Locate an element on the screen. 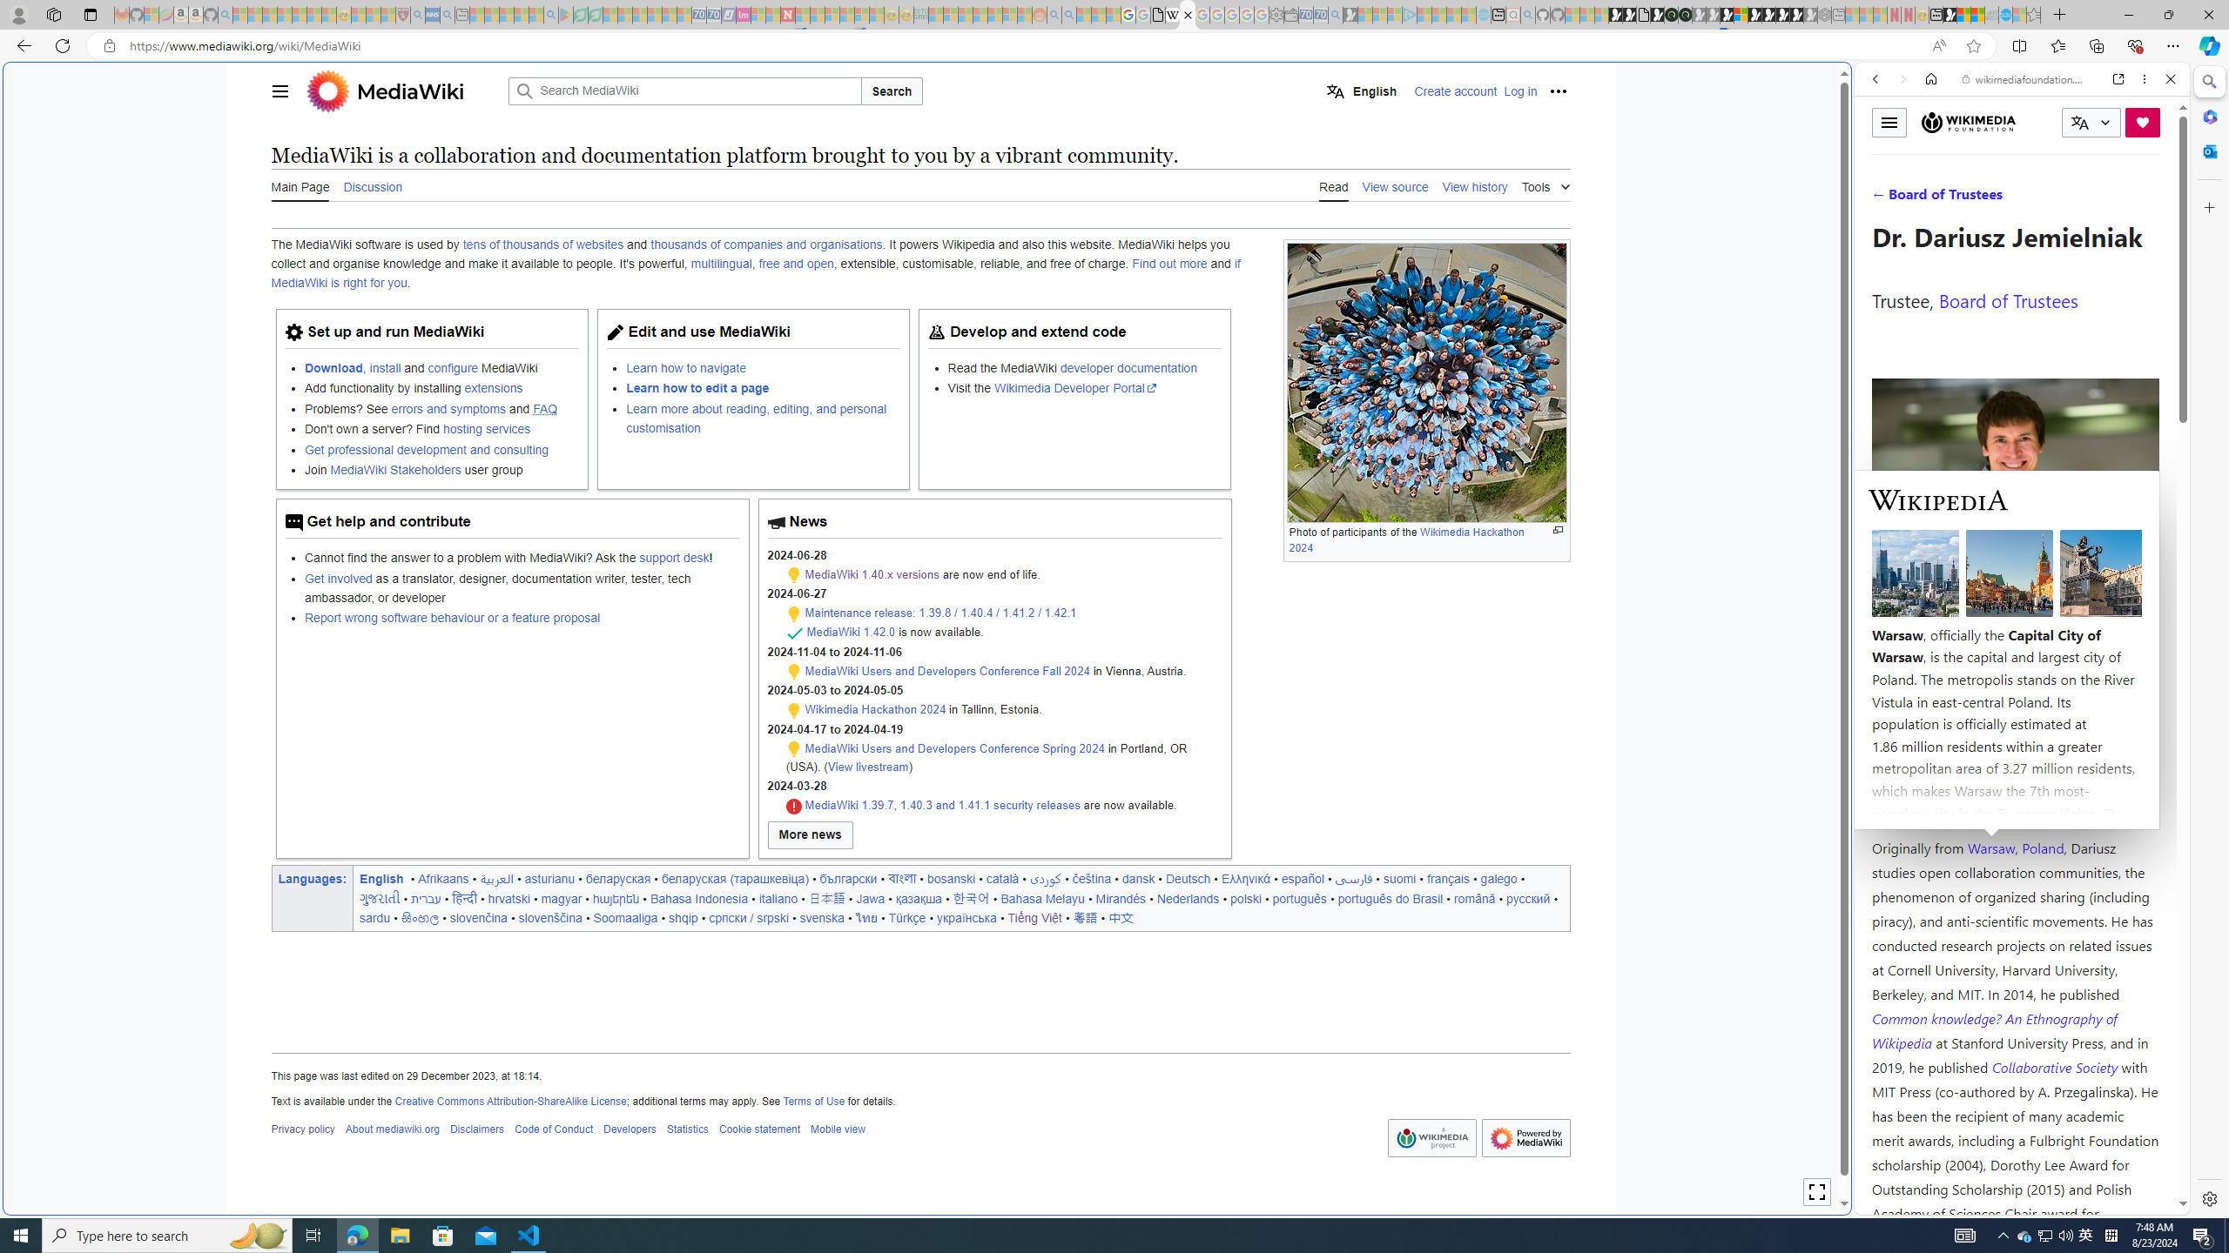  Mobile view is located at coordinates (838, 1129).